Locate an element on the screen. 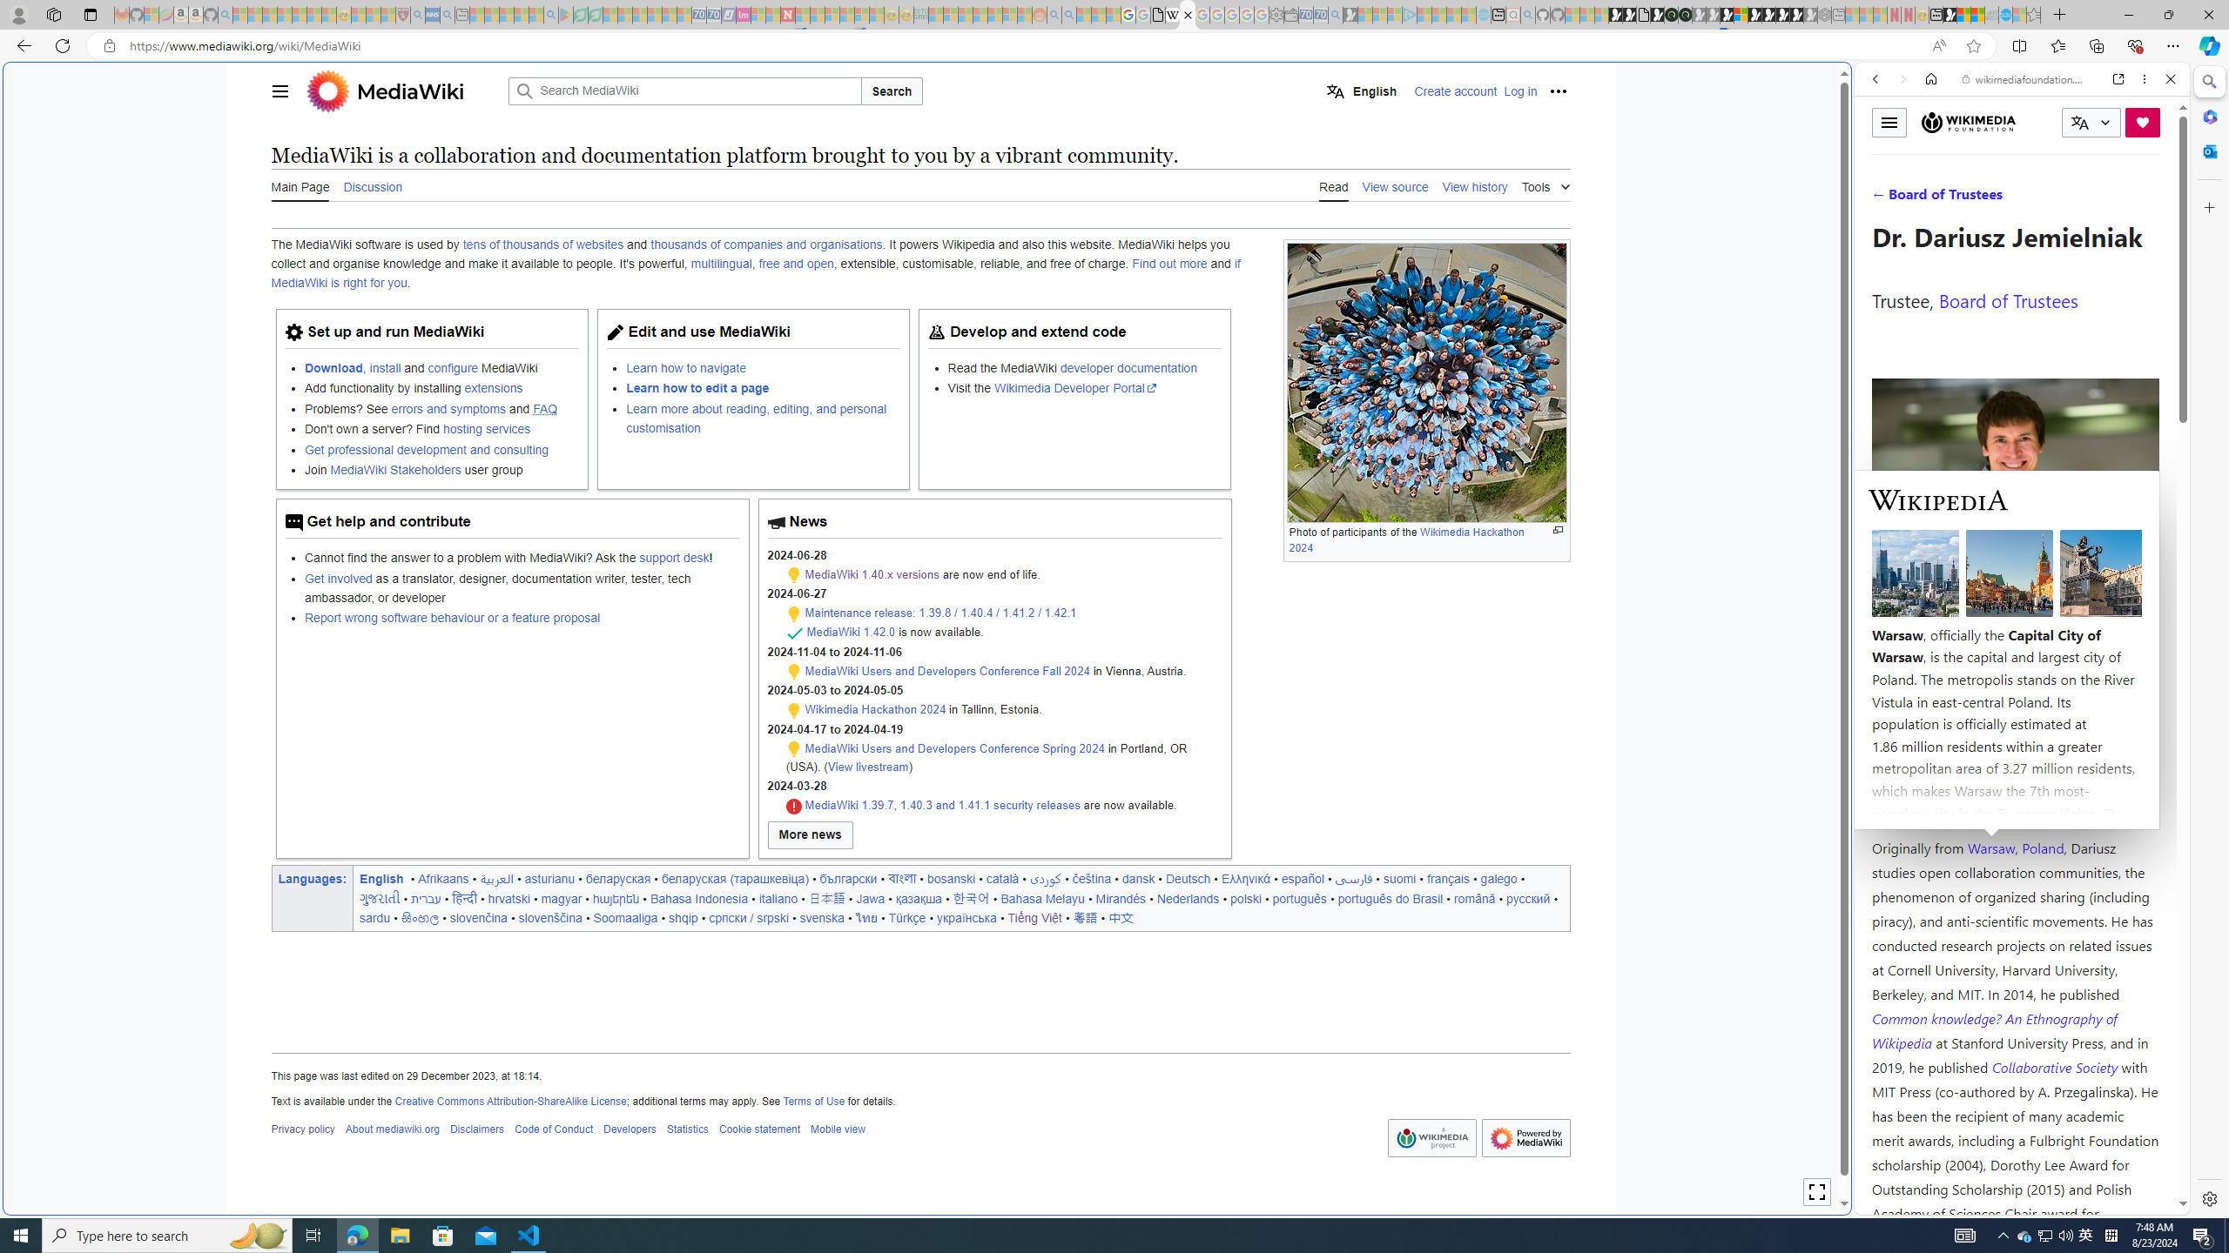  Mobile view is located at coordinates (838, 1129).